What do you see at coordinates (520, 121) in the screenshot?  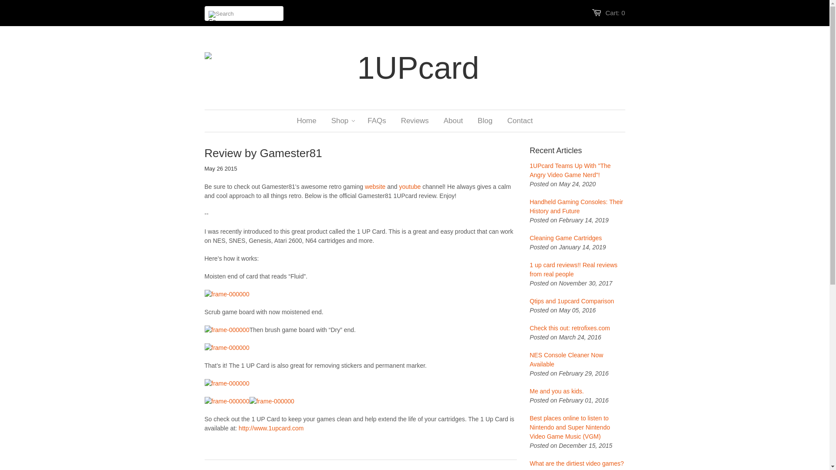 I see `Contact` at bounding box center [520, 121].